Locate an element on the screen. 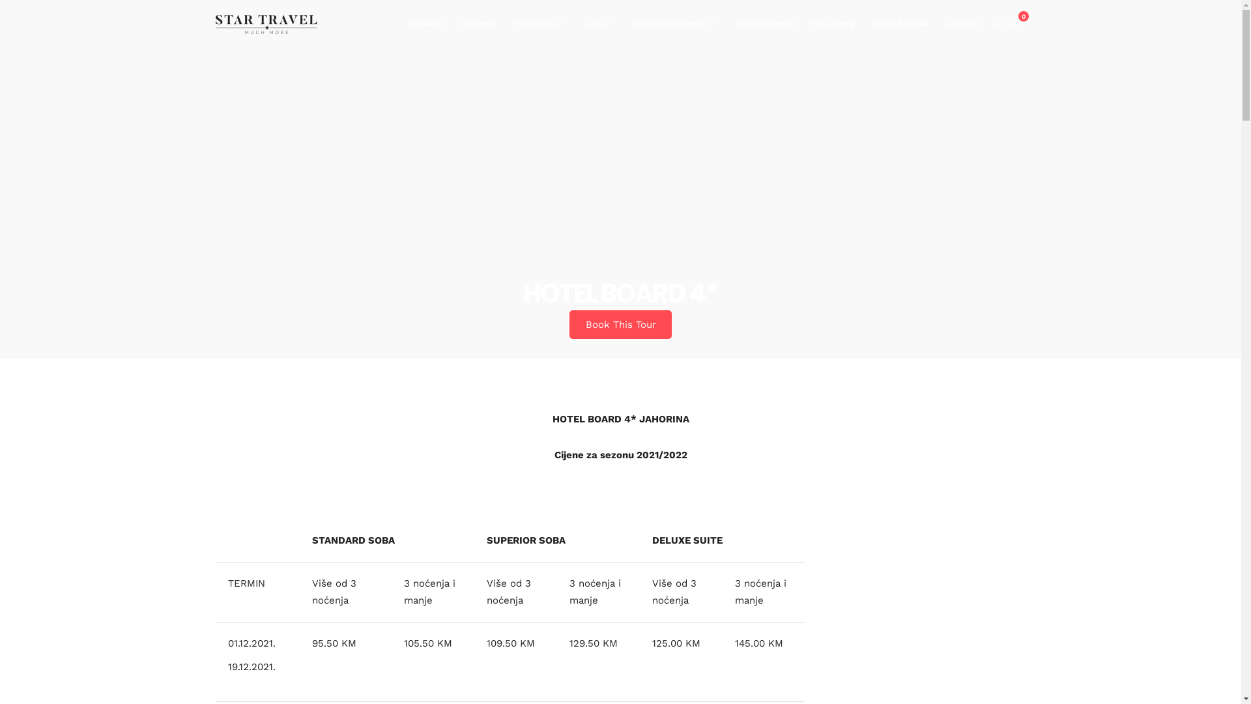  Kontakt is located at coordinates (969, 24).